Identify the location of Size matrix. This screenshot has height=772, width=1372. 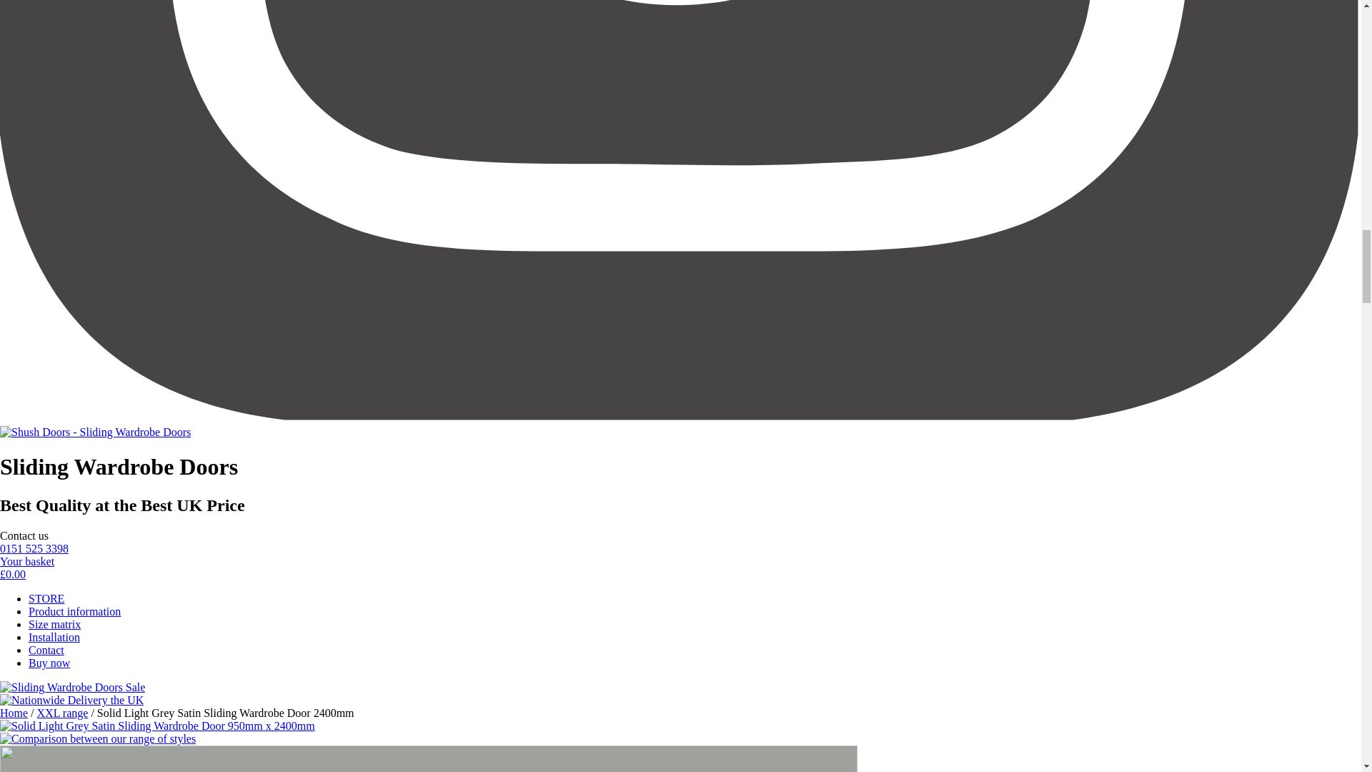
(54, 625).